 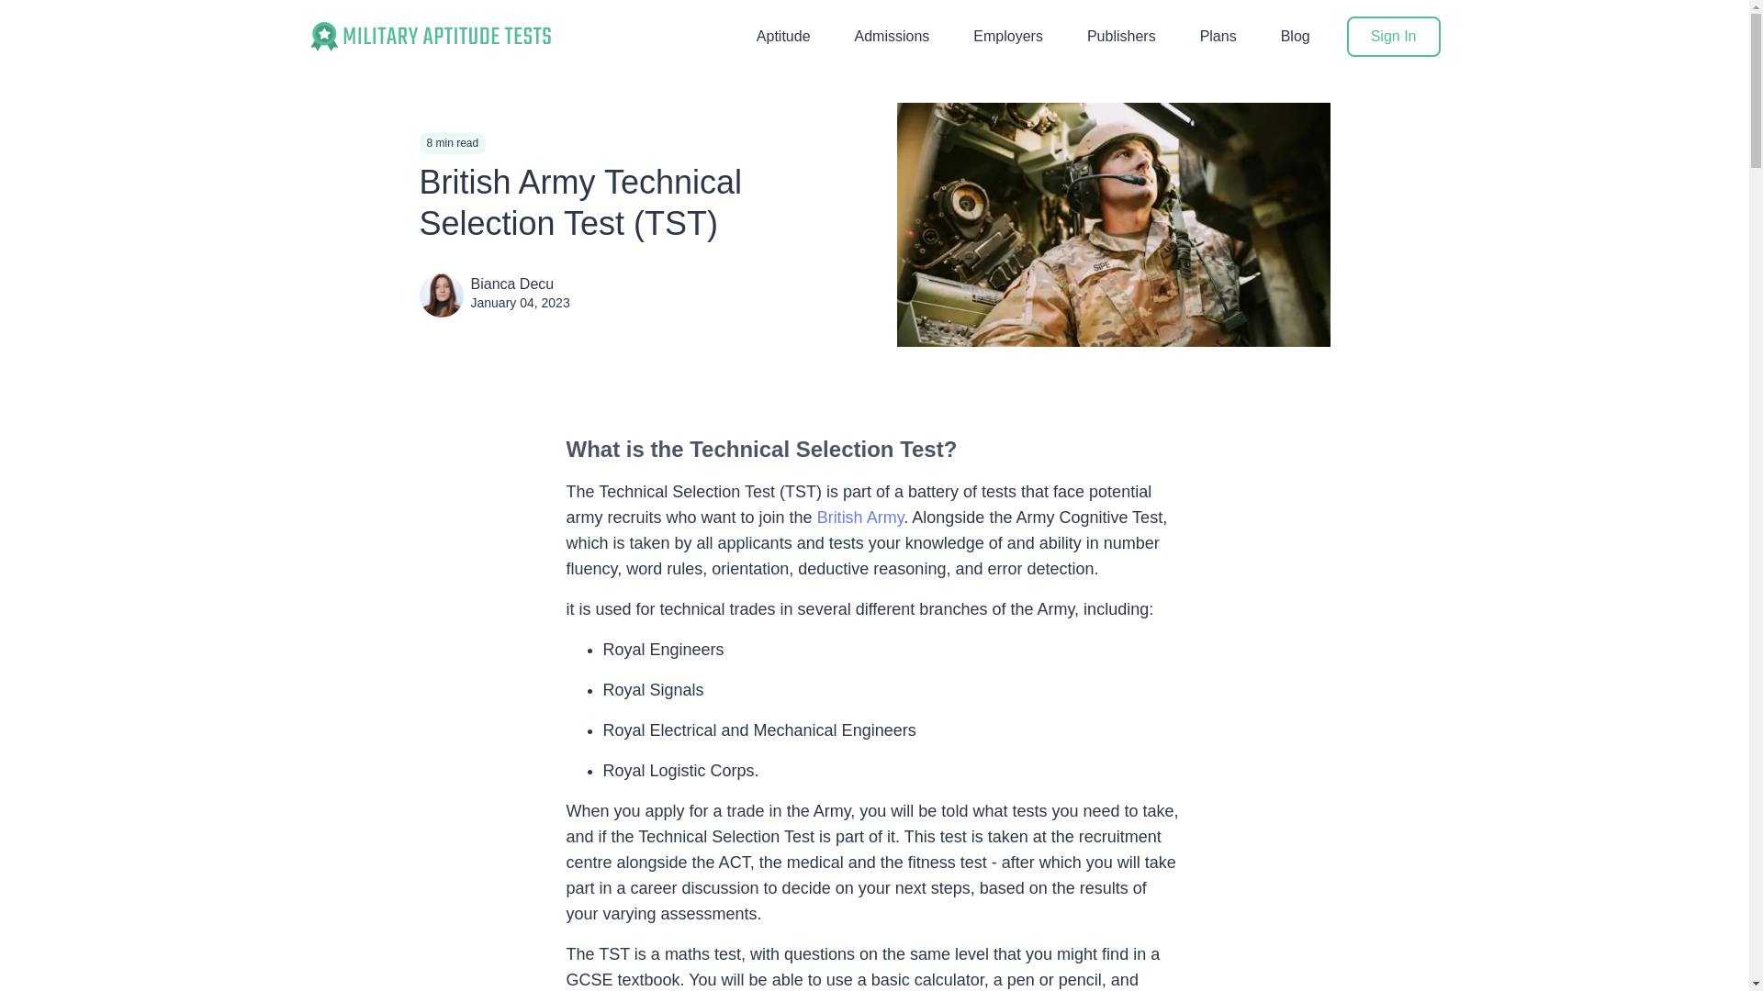 What do you see at coordinates (1122, 36) in the screenshot?
I see `Publishers` at bounding box center [1122, 36].